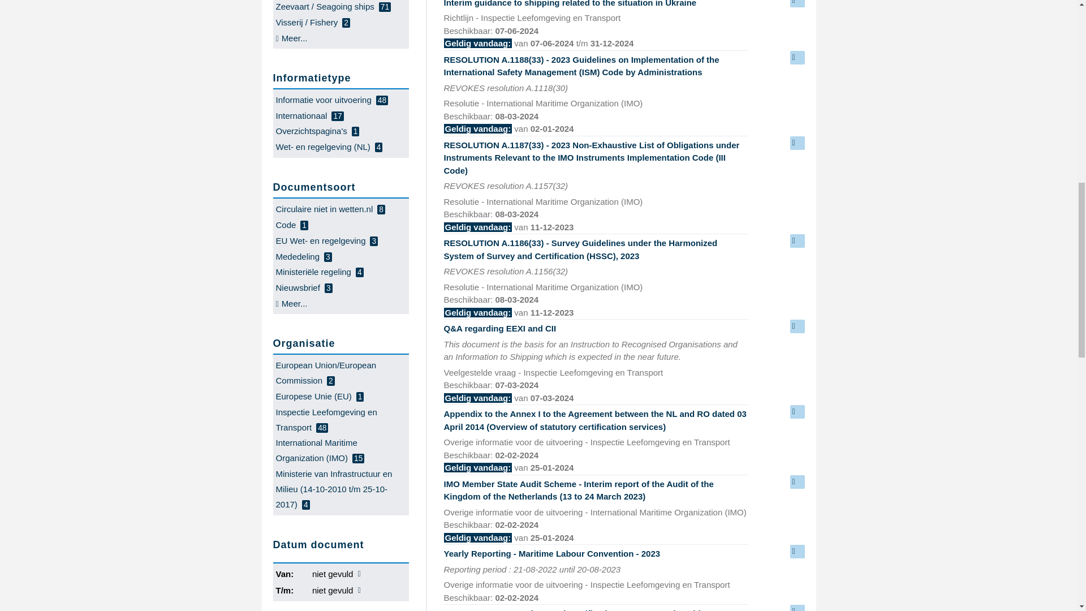 This screenshot has width=1086, height=611. Describe the element at coordinates (796, 143) in the screenshot. I see `samenvatting` at that location.